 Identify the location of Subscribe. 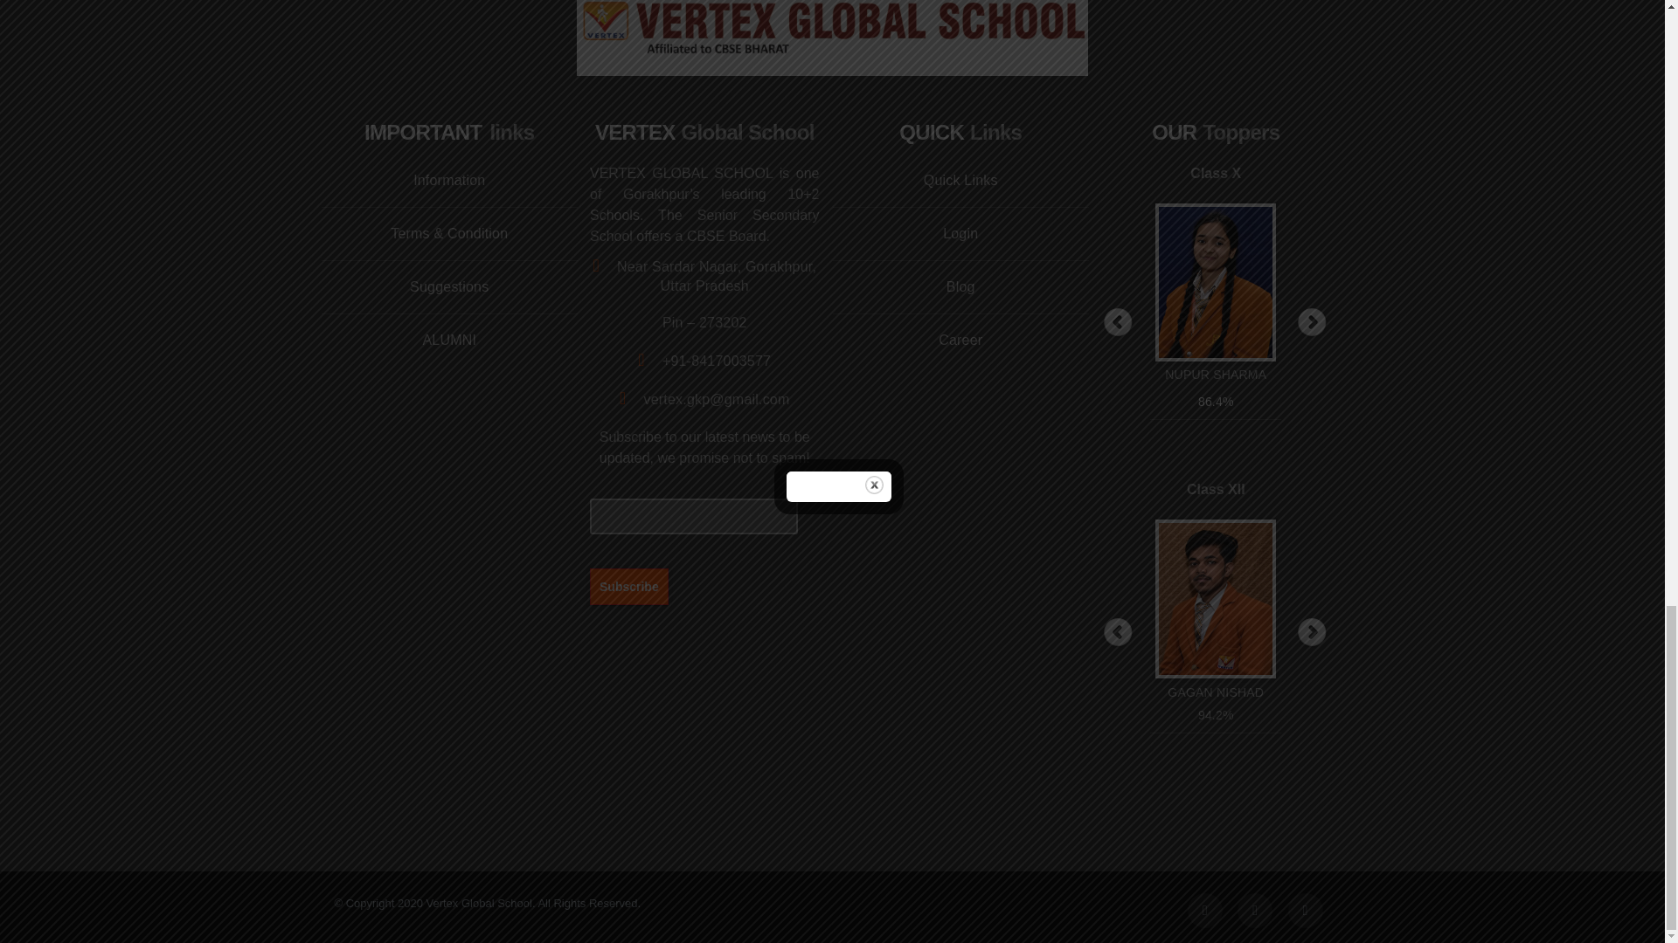
(629, 586).